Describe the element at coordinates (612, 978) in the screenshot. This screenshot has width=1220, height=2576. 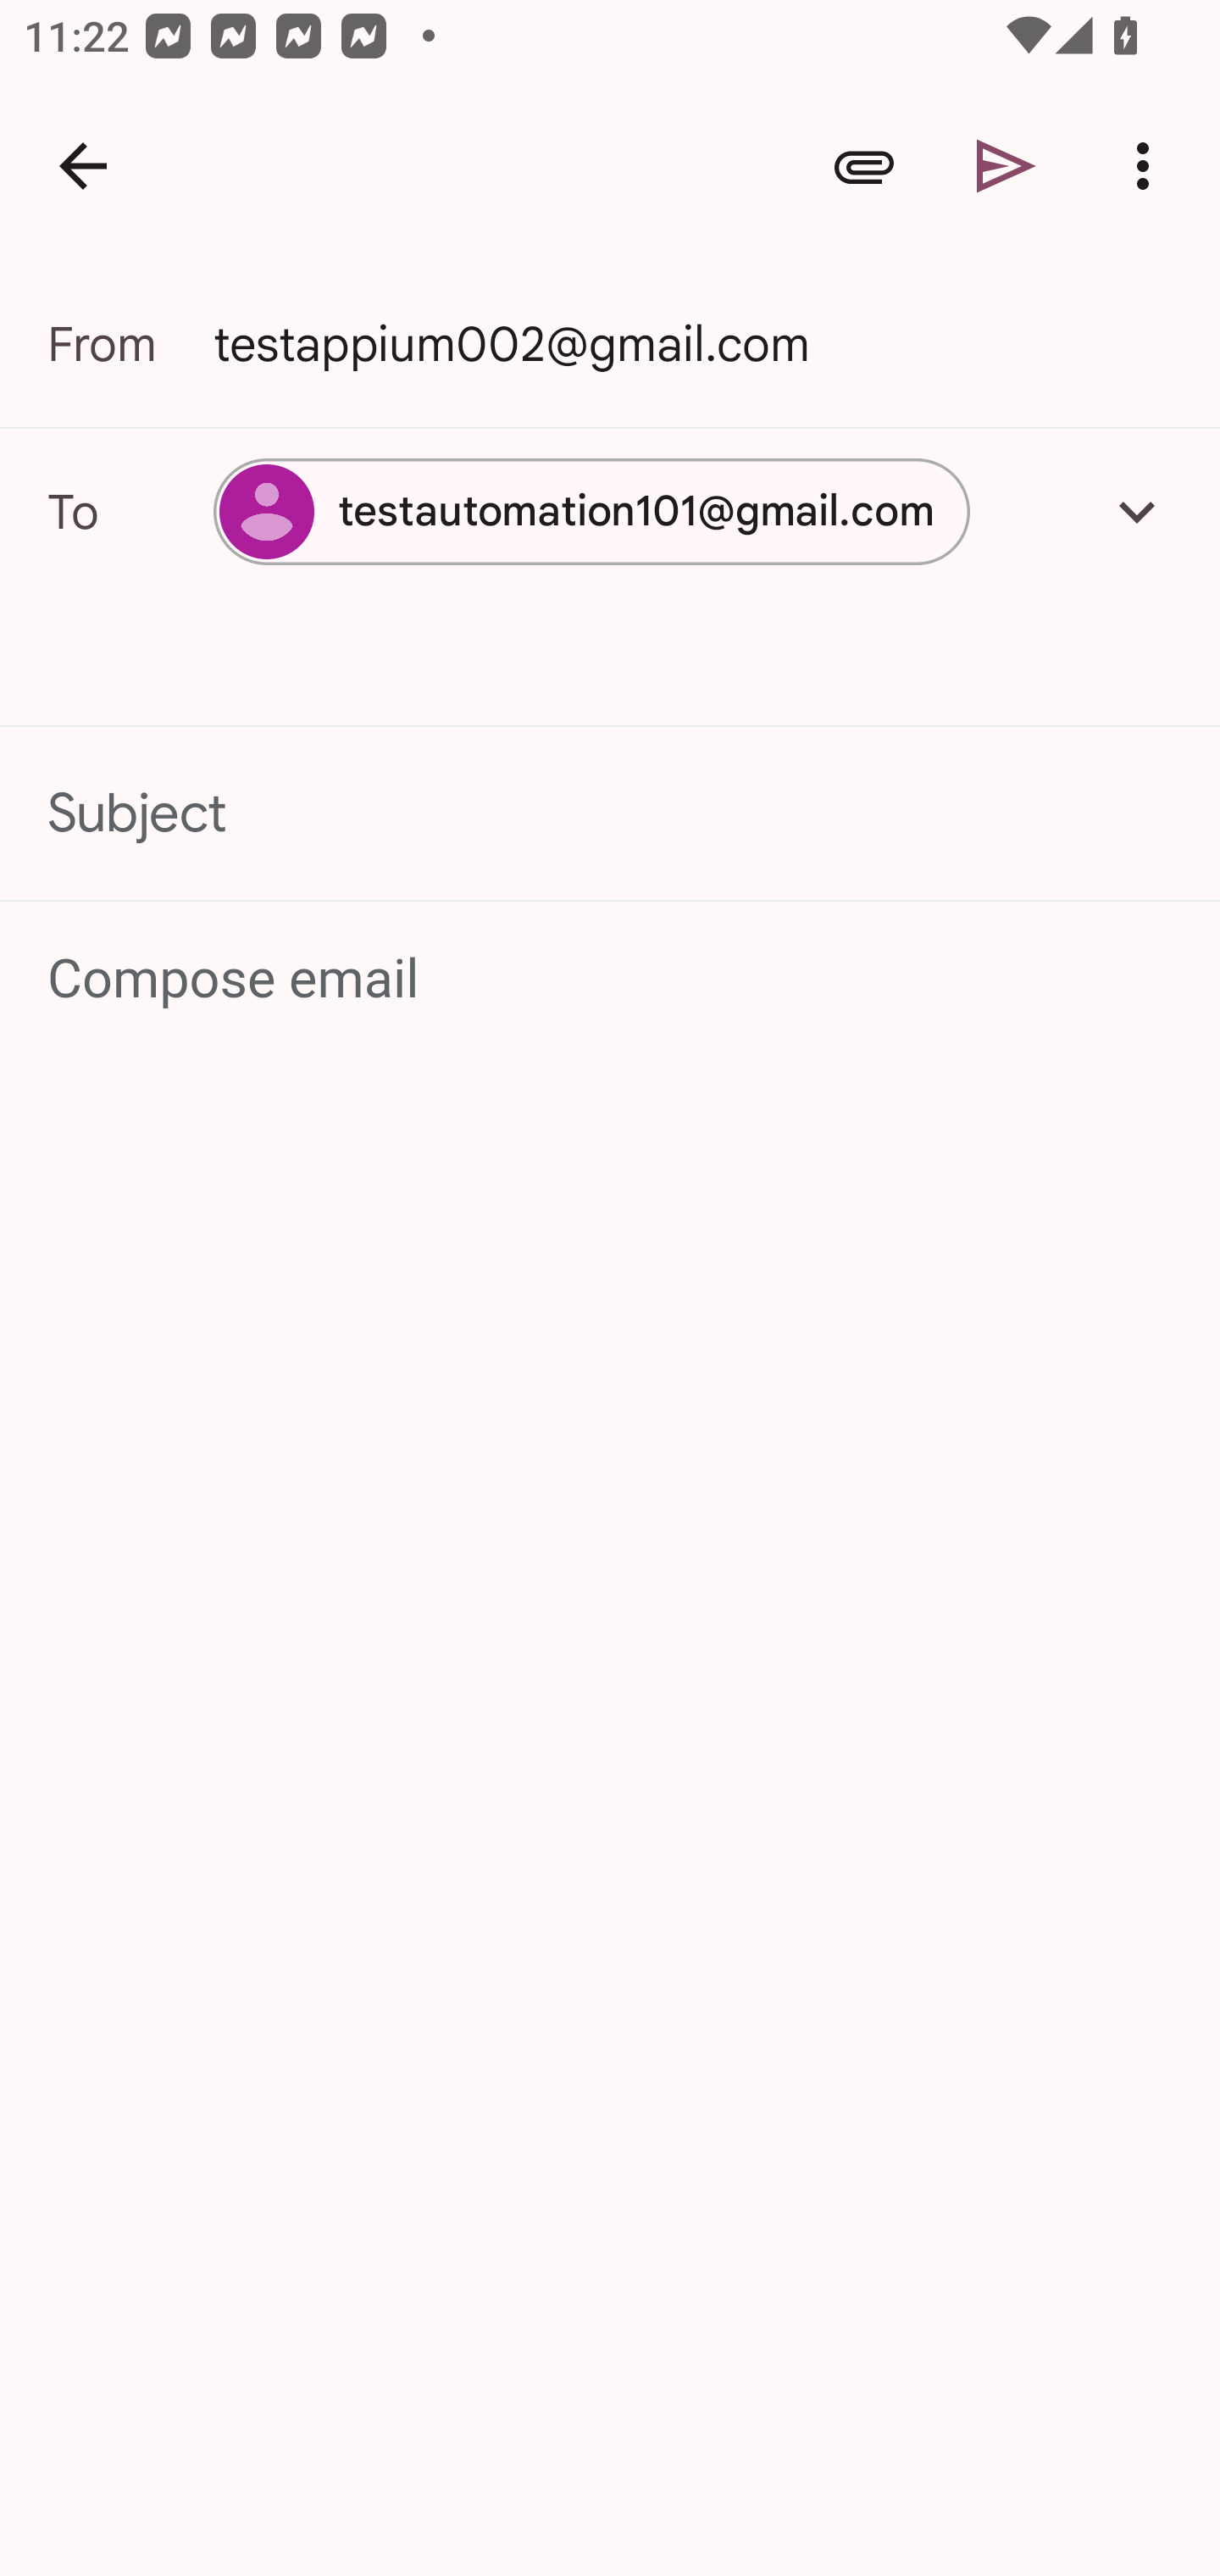
I see `Compose email` at that location.